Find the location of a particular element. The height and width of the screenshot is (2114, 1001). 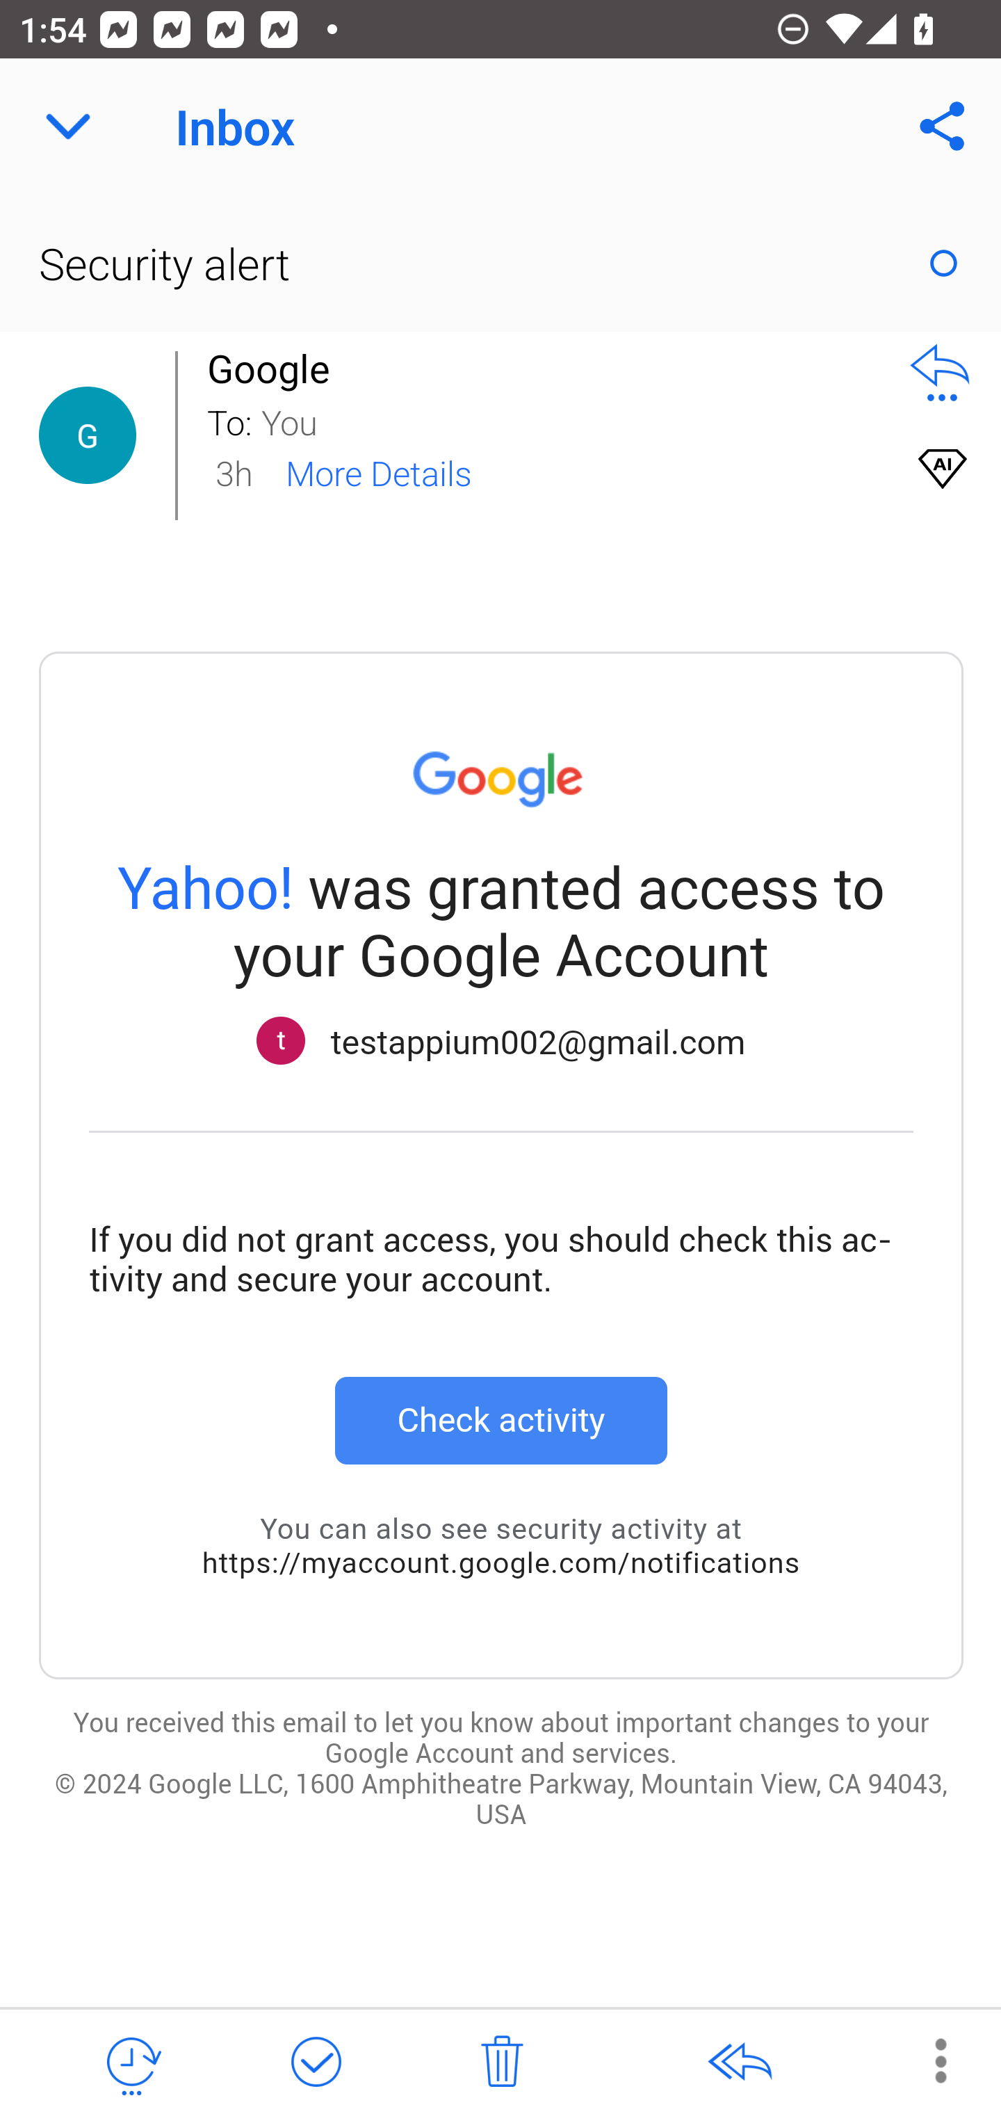

Contact Details is located at coordinates (88, 435).